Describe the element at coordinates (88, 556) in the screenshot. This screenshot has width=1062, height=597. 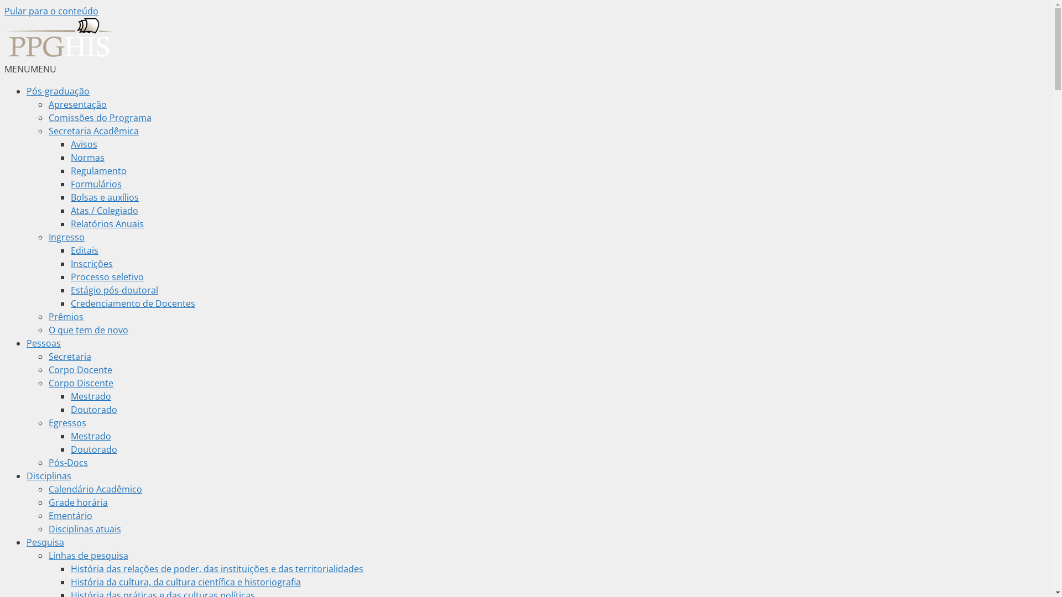
I see `Linhas de pesquisa` at that location.